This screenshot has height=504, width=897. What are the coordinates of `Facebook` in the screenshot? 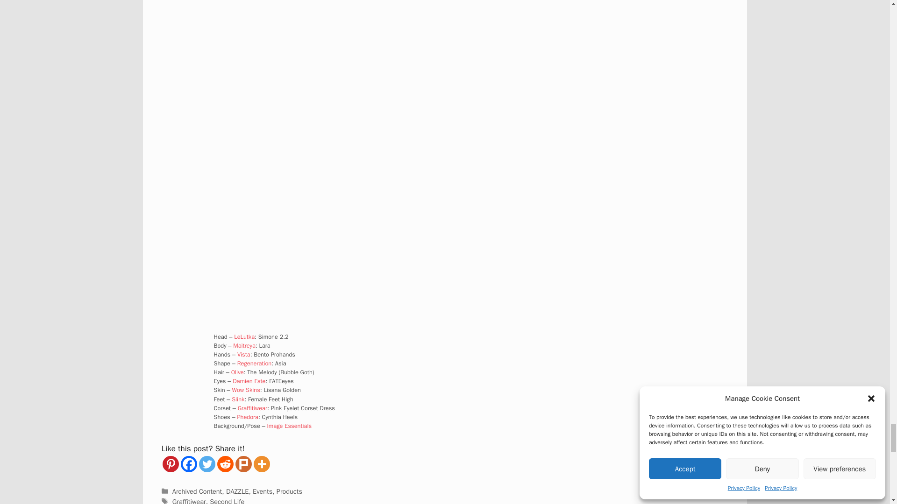 It's located at (189, 464).